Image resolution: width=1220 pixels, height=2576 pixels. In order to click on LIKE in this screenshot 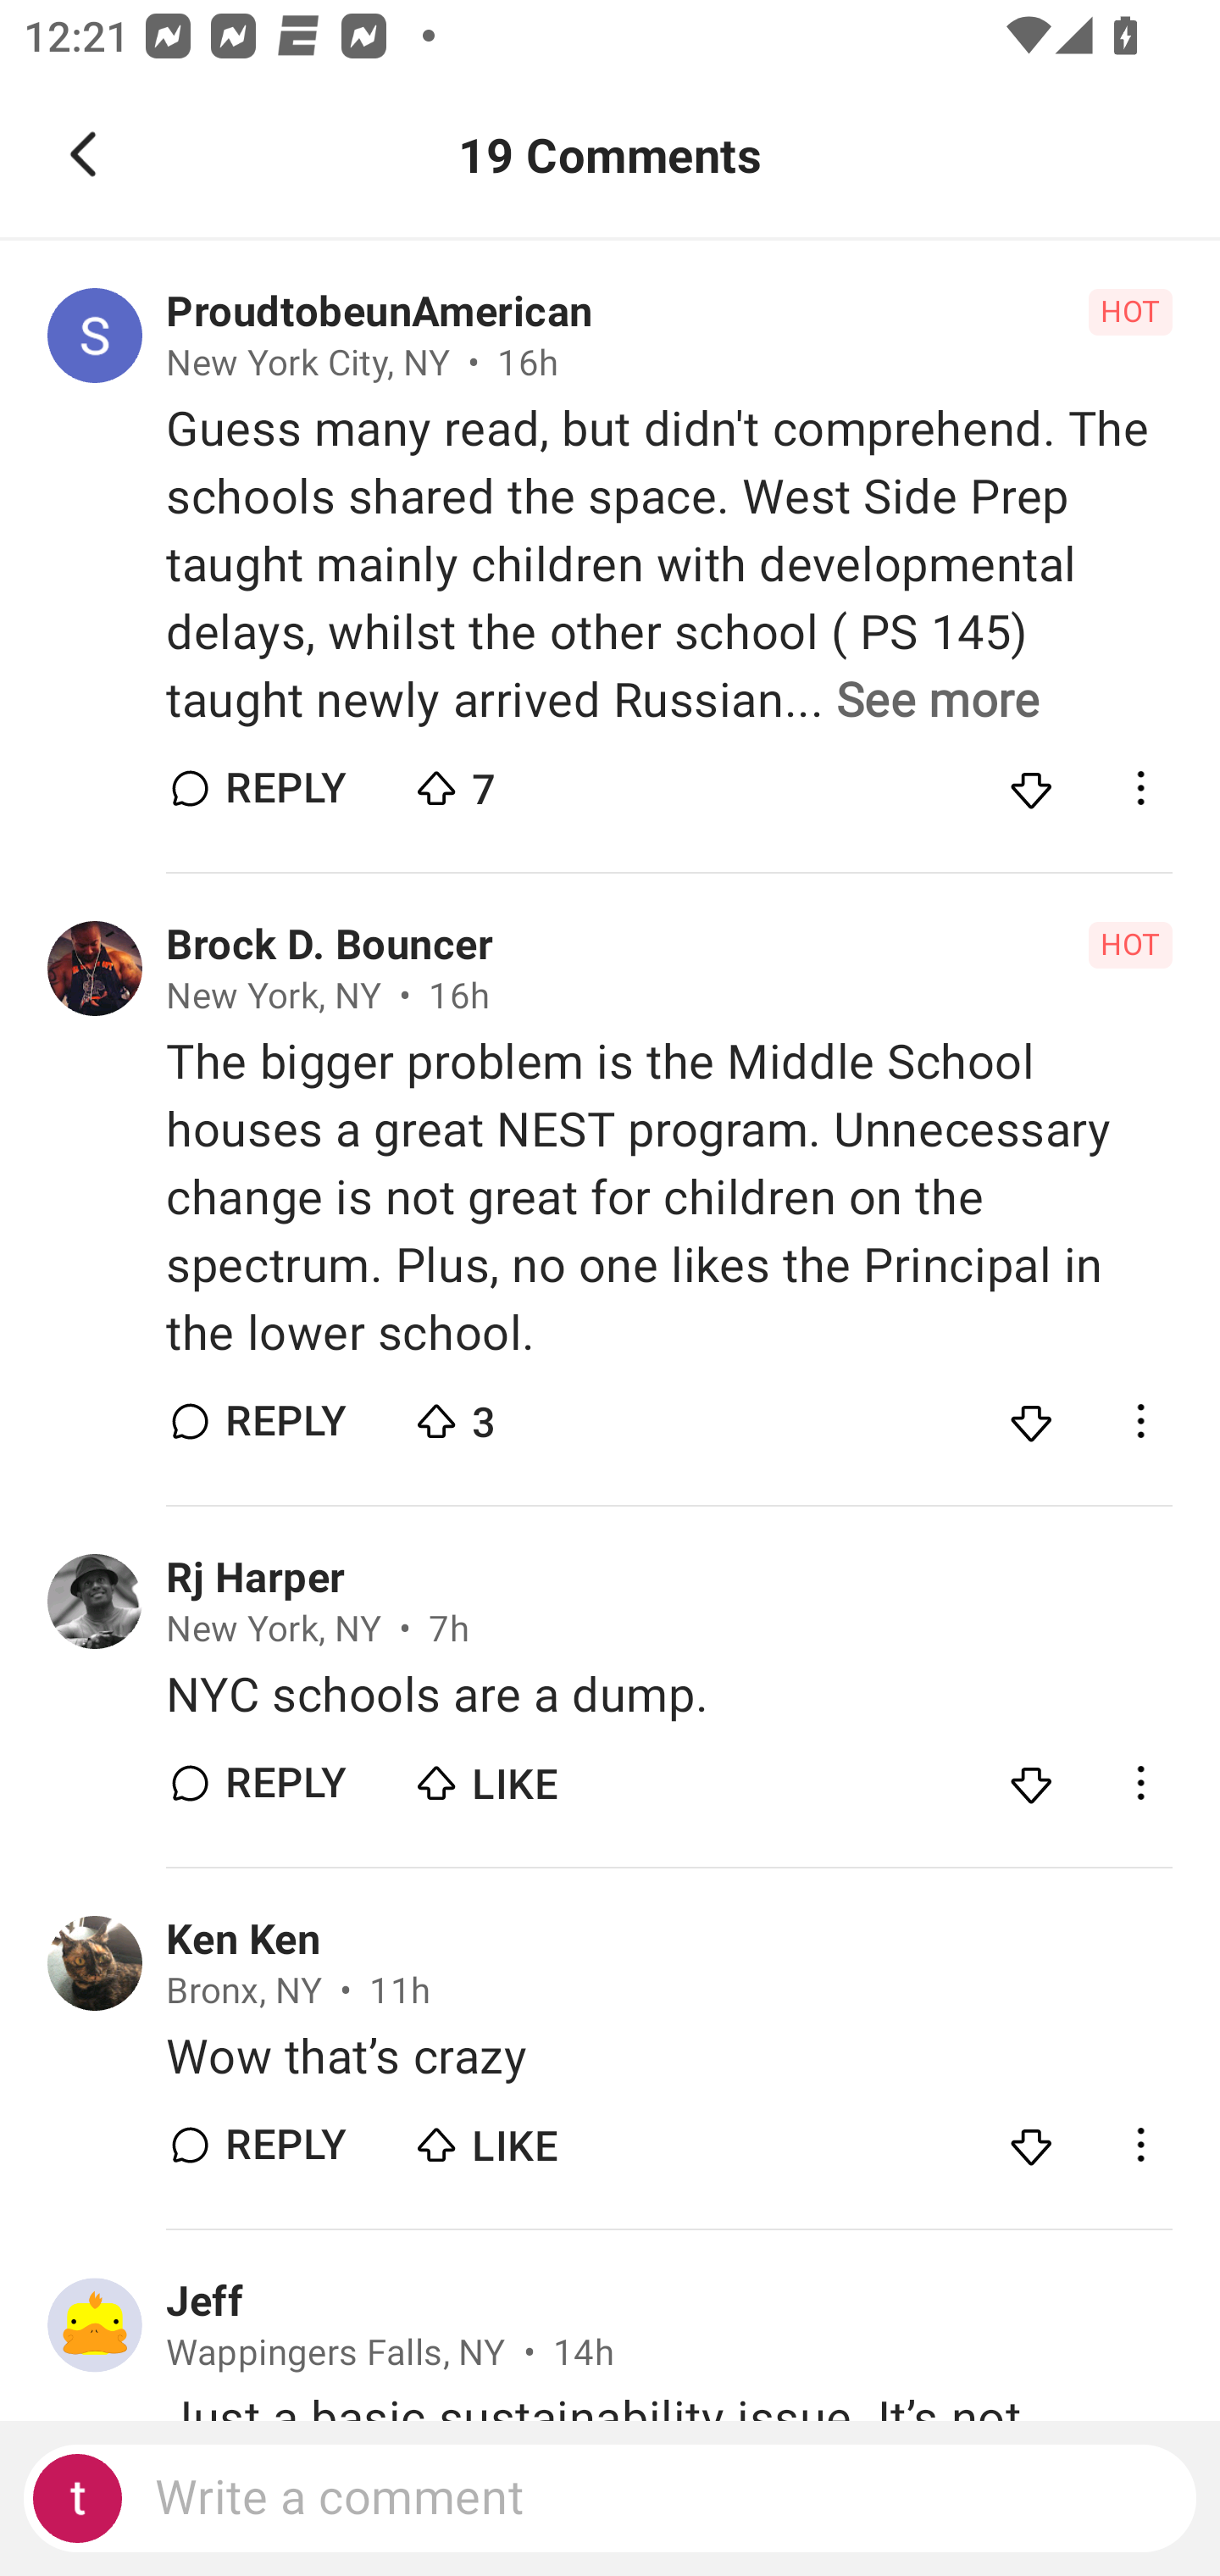, I will do `click(527, 2138)`.